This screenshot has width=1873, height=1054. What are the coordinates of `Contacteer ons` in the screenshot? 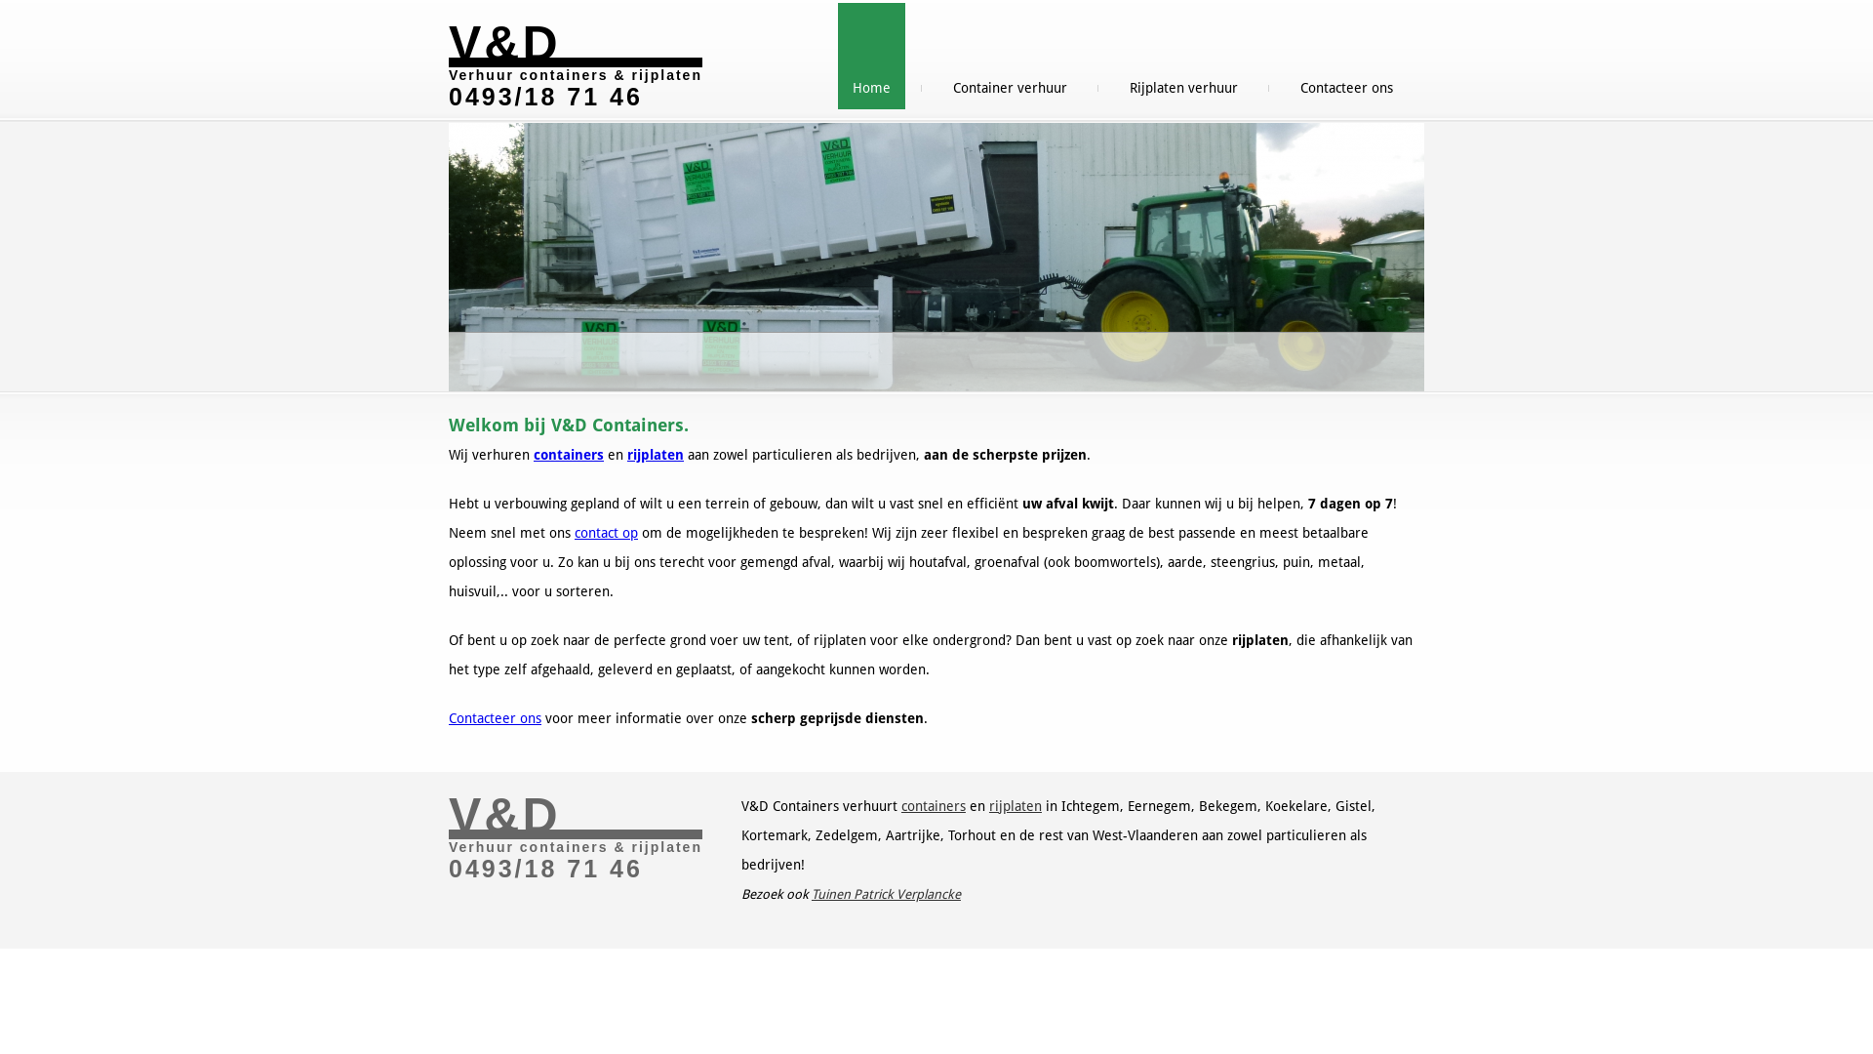 It's located at (496, 718).